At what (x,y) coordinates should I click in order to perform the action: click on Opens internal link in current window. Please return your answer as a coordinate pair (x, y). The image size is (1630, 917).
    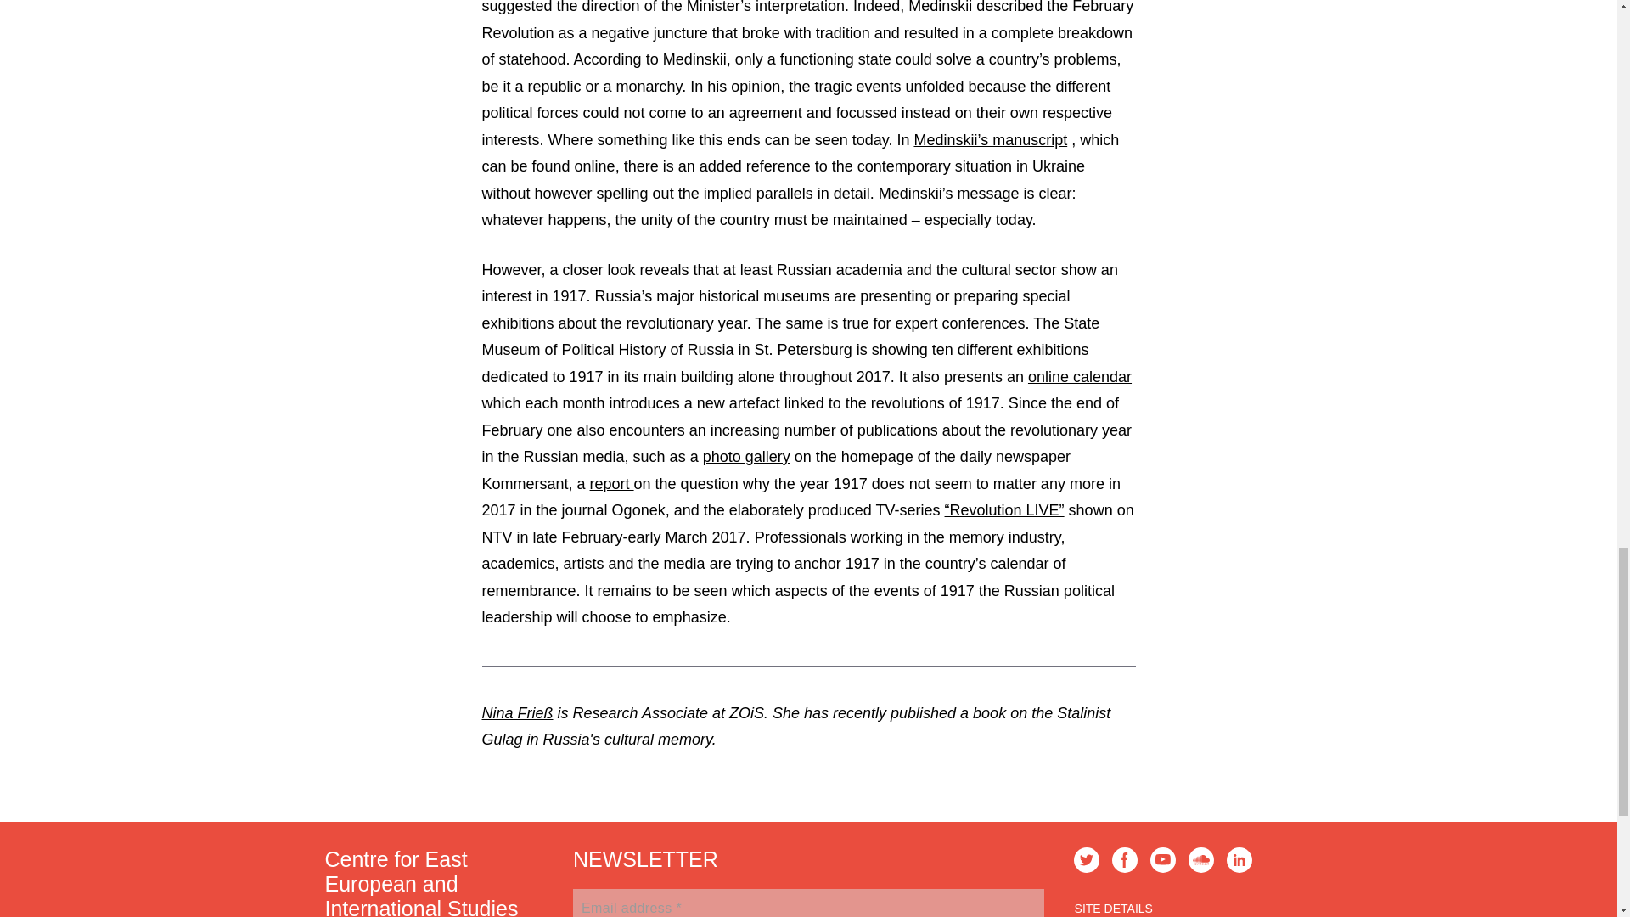
    Looking at the image, I should click on (1004, 509).